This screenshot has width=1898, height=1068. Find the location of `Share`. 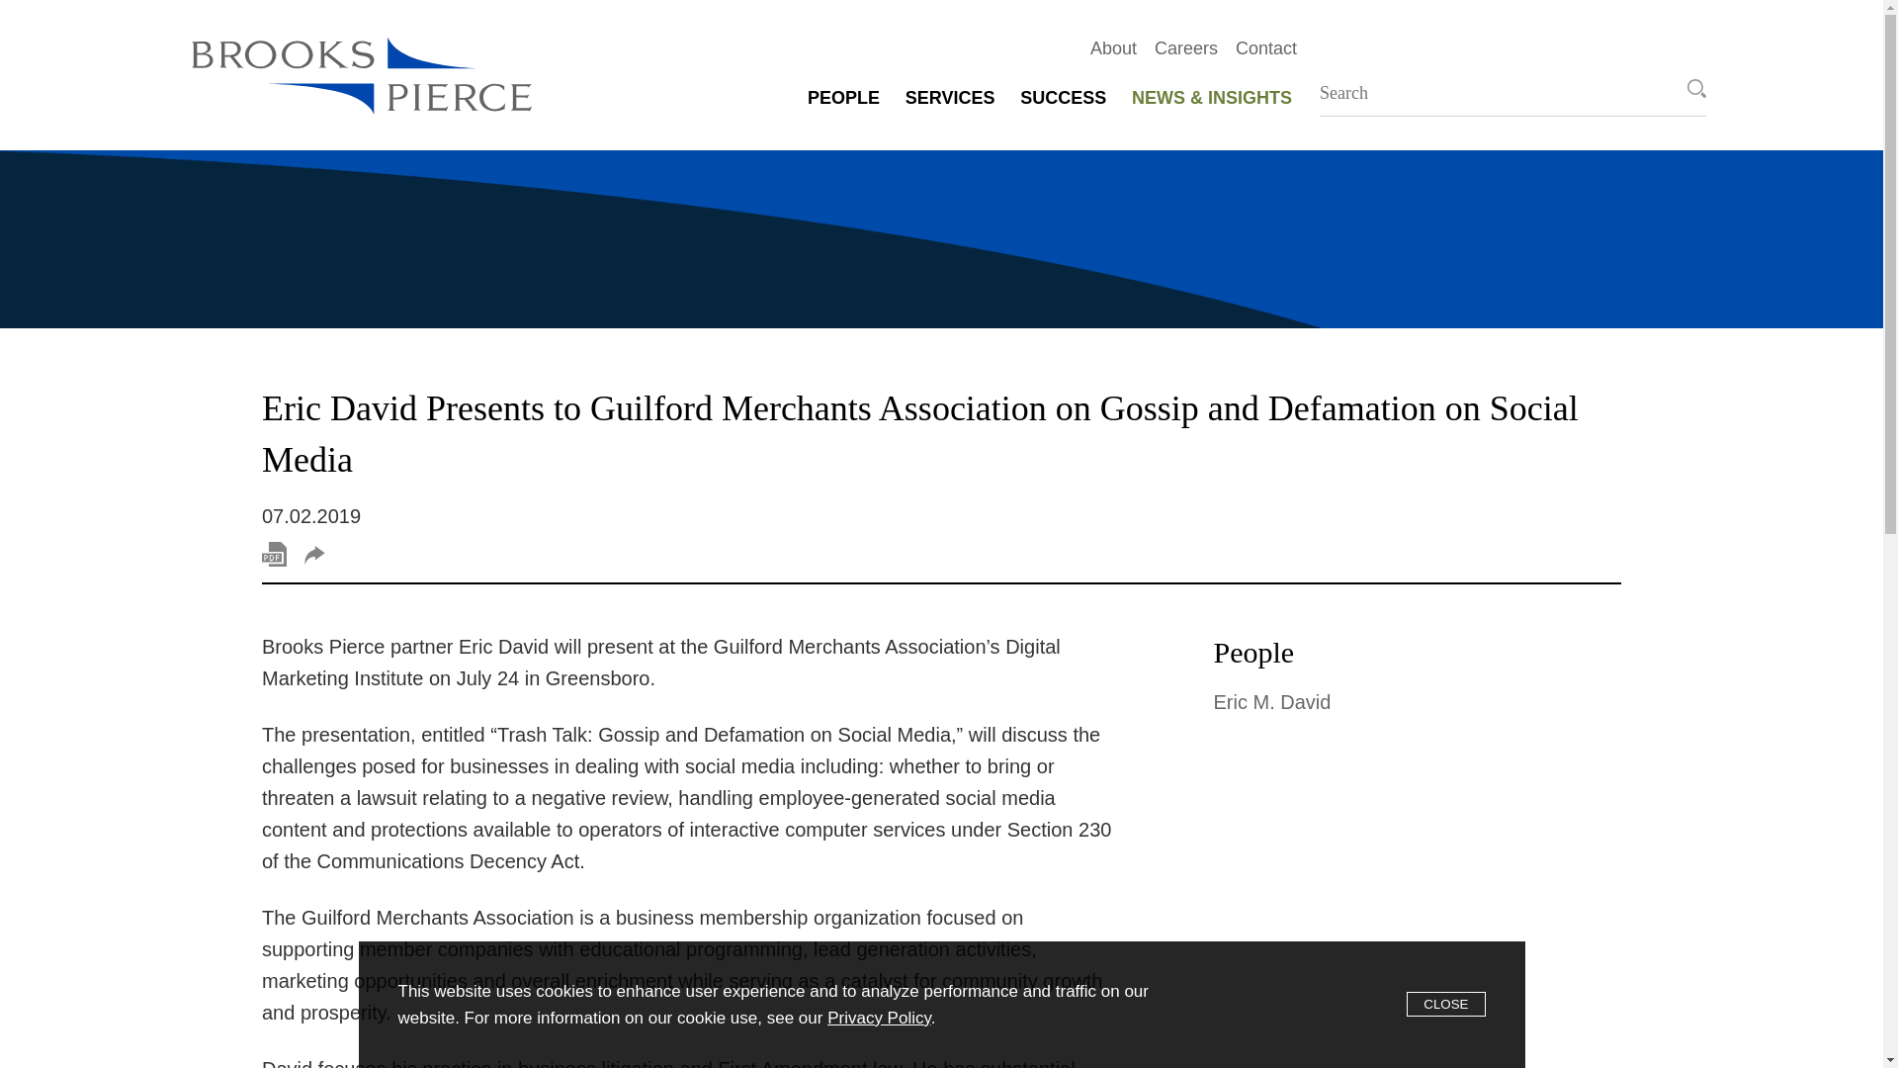

Share is located at coordinates (314, 555).